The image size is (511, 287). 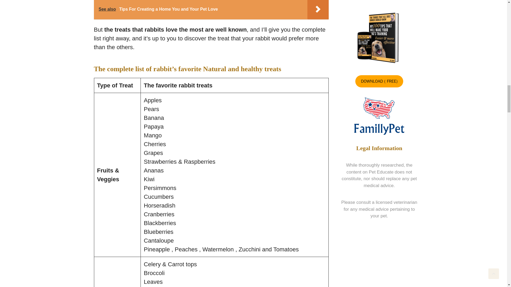 What do you see at coordinates (211, 10) in the screenshot?
I see `See also  Tips For Creating a Home You and Your Pet Love` at bounding box center [211, 10].